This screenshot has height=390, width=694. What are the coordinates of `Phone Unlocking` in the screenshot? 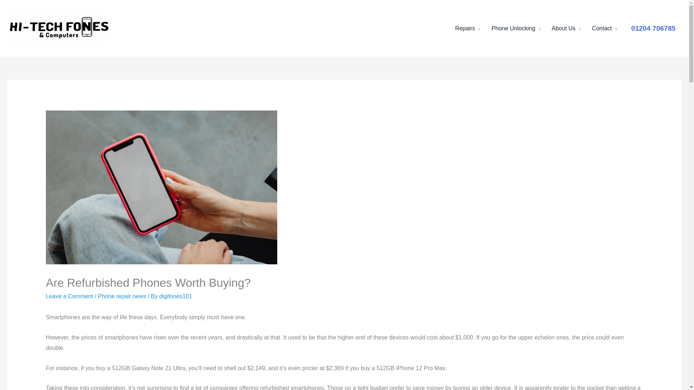 It's located at (515, 28).